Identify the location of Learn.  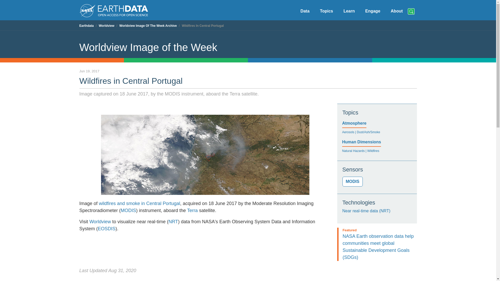
(349, 11).